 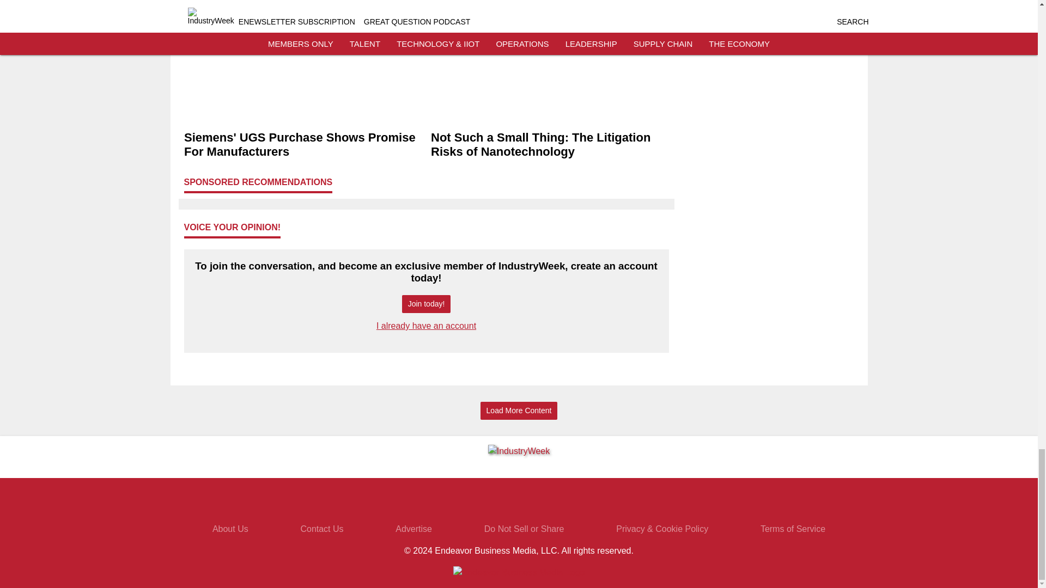 I want to click on Join today!, so click(x=426, y=304).